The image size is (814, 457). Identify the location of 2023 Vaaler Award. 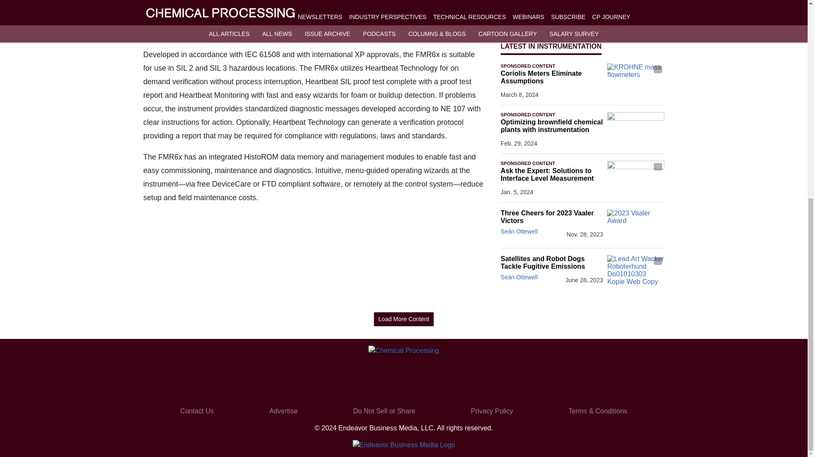
(636, 225).